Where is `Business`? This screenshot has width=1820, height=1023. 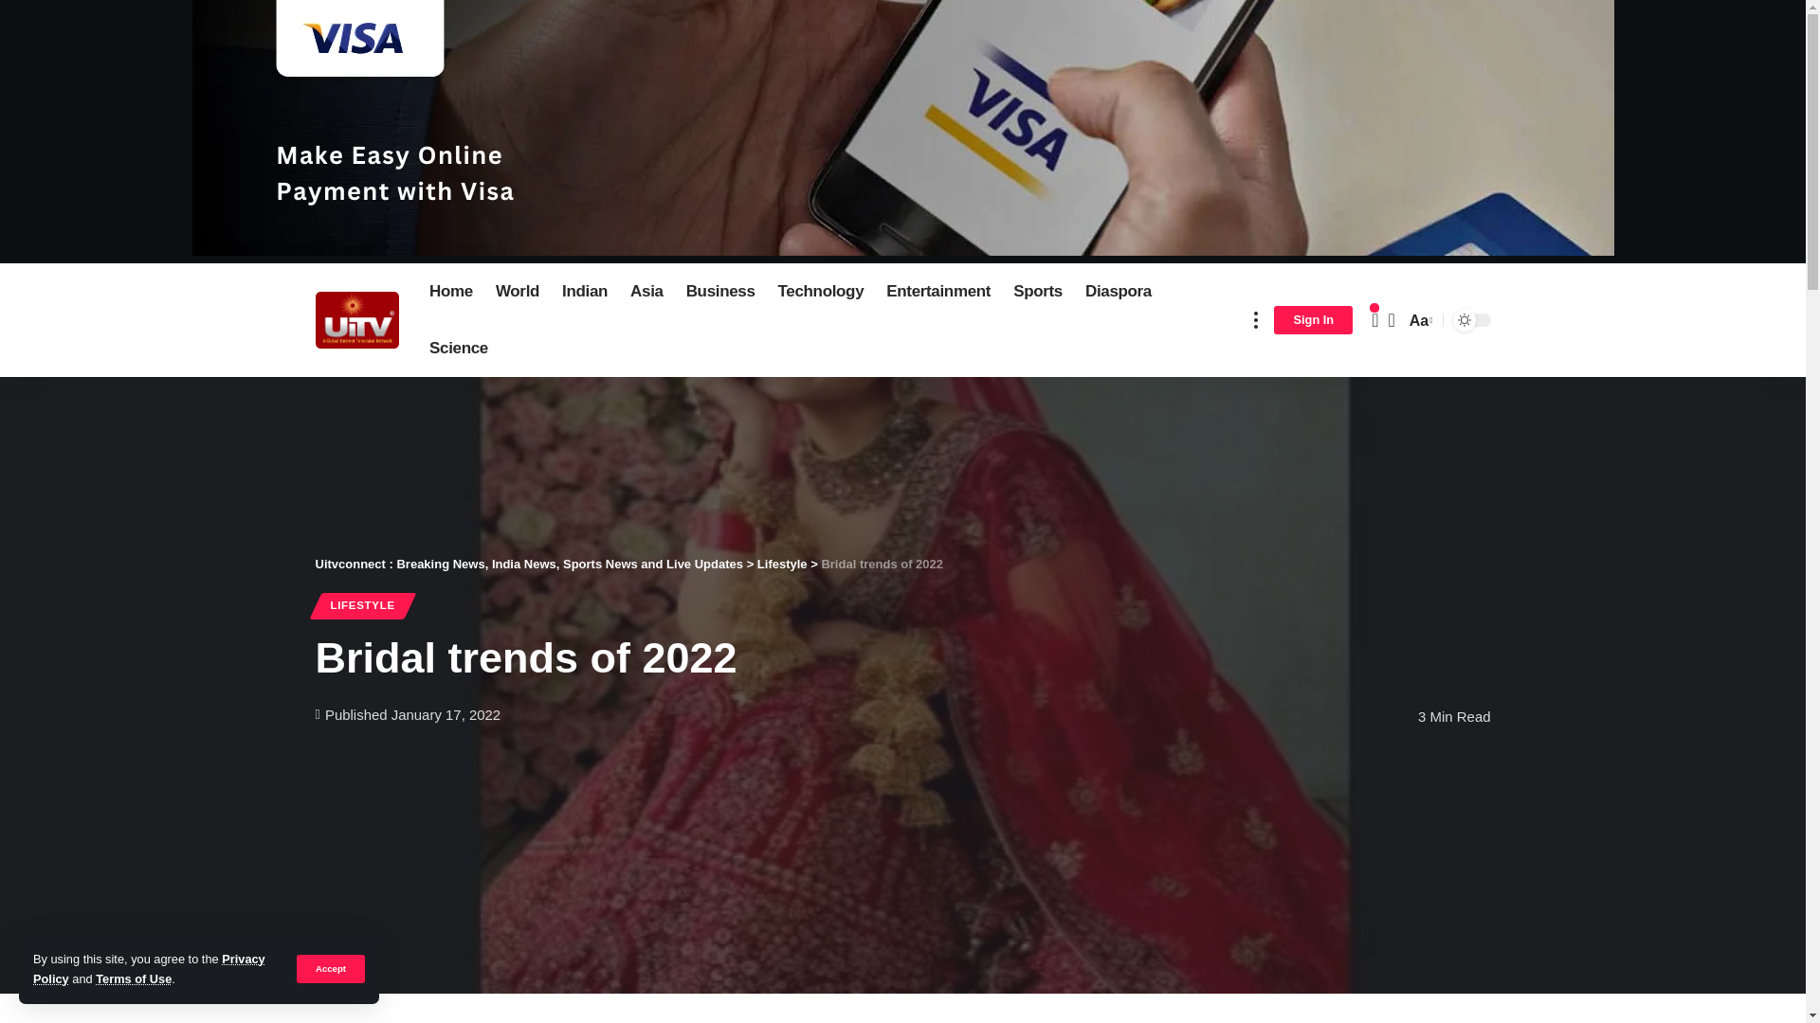
Business is located at coordinates (720, 292).